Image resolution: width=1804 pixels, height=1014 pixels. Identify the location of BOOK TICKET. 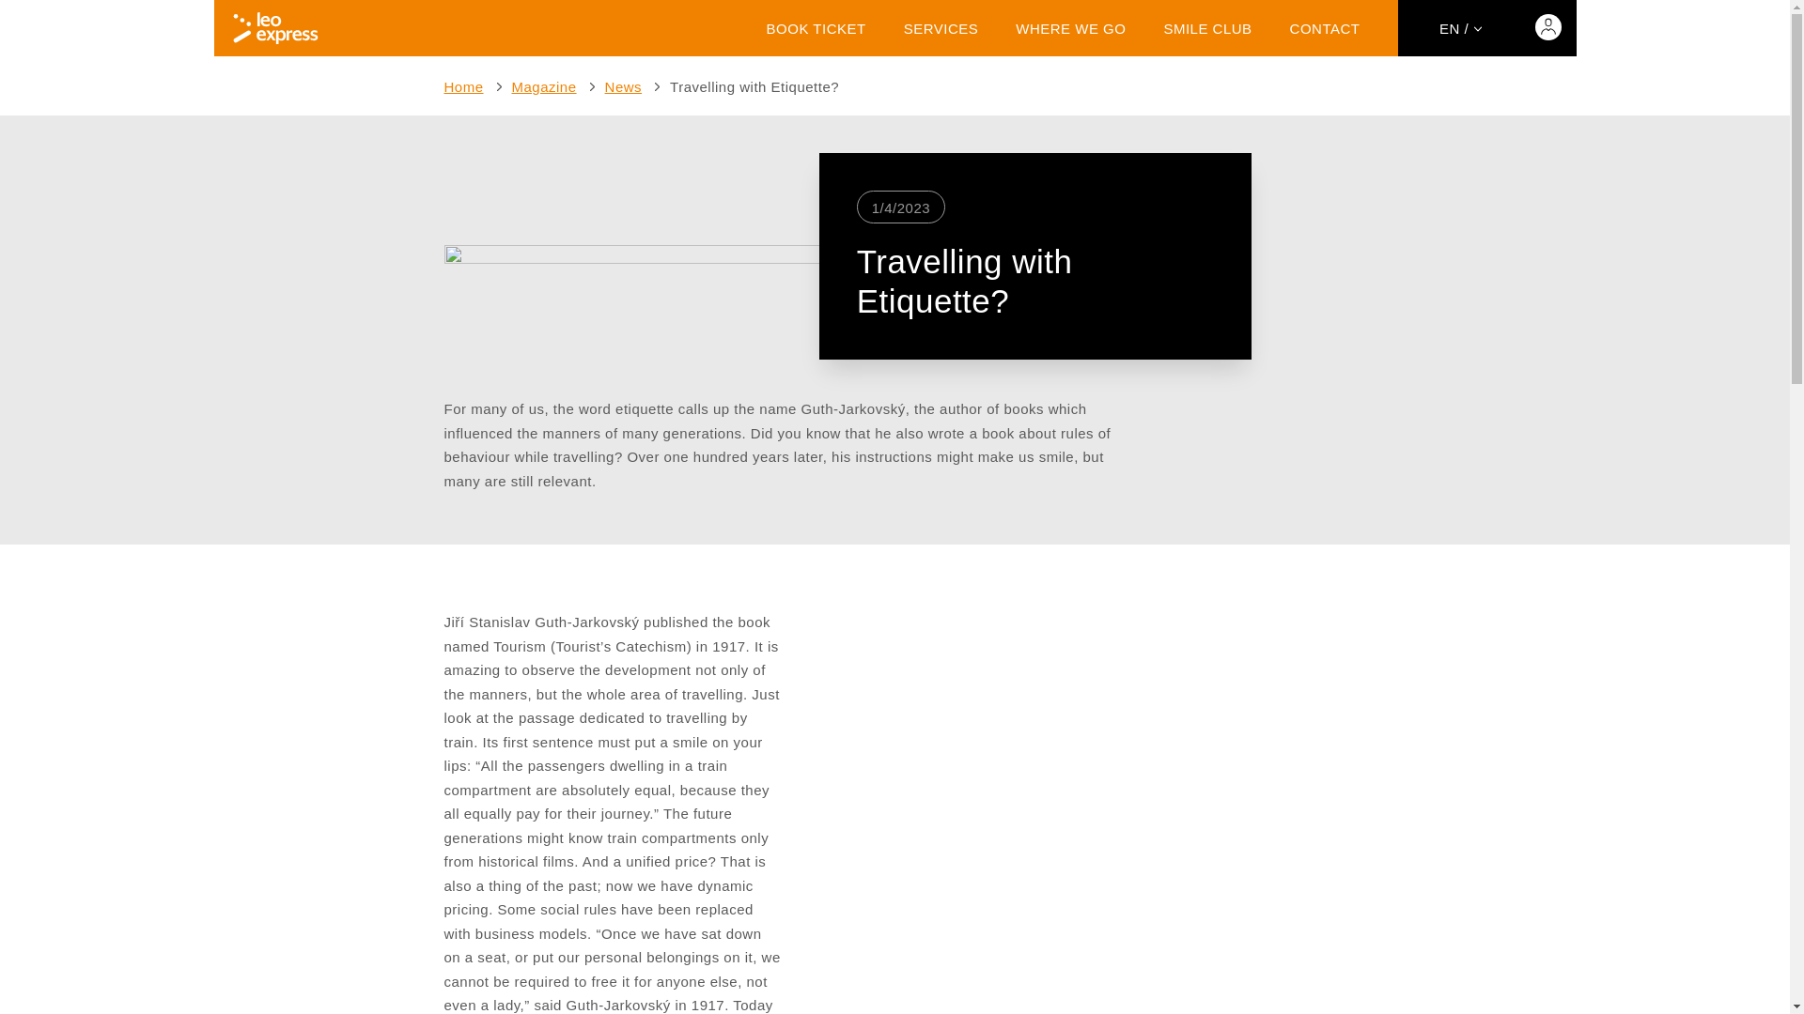
(816, 28).